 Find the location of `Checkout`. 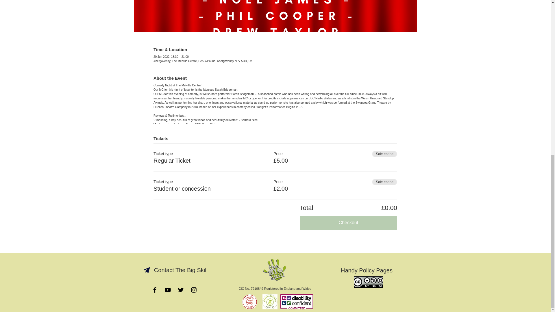

Checkout is located at coordinates (348, 222).